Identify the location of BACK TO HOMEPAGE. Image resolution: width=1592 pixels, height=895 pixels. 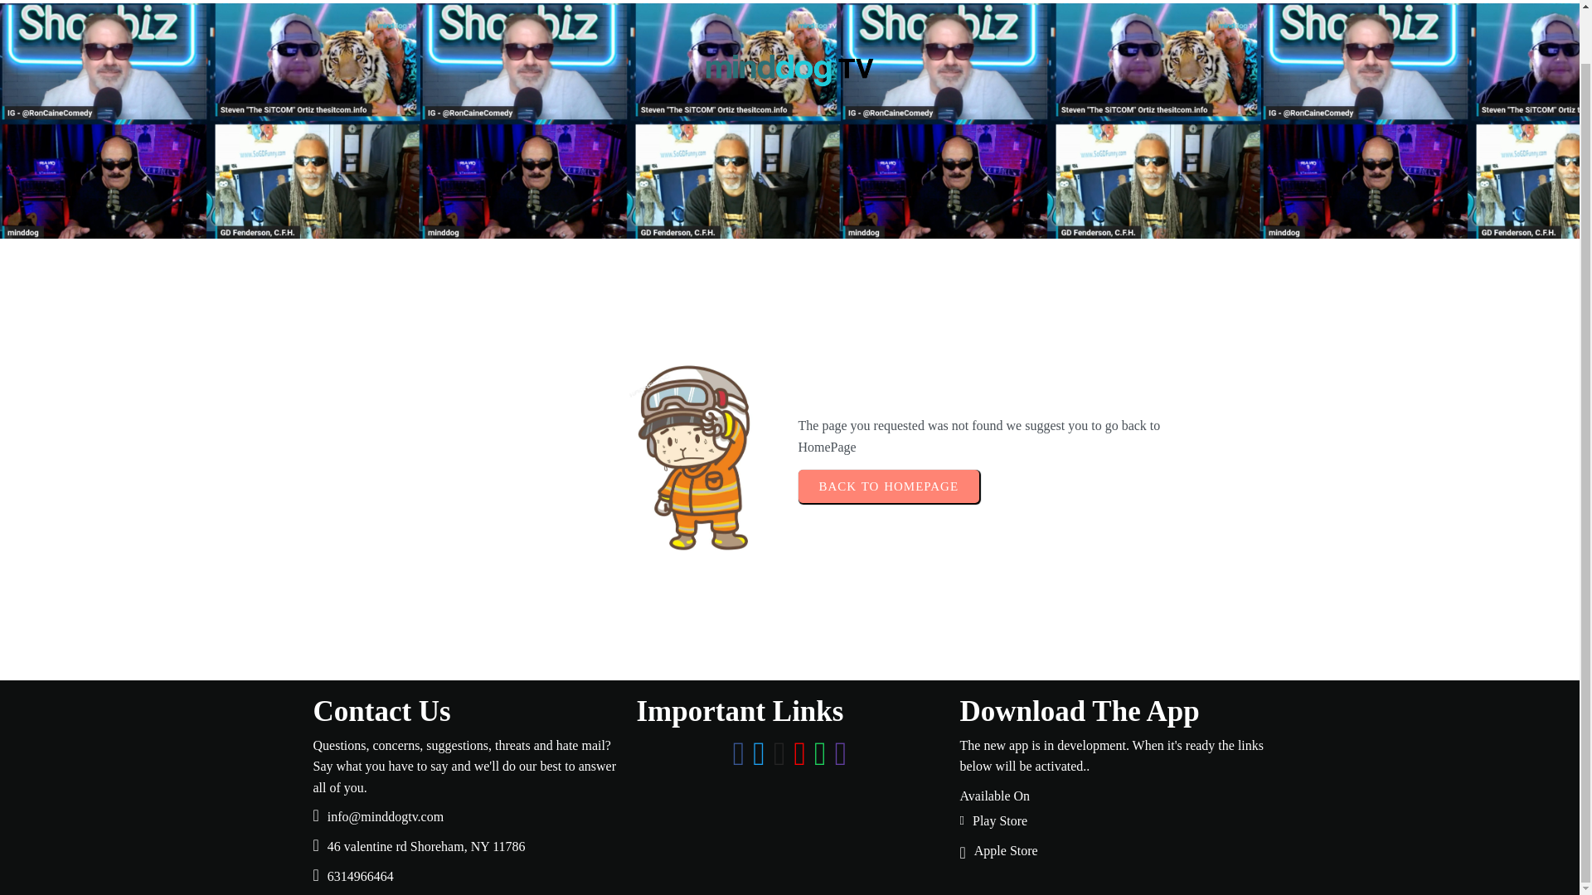
(887, 486).